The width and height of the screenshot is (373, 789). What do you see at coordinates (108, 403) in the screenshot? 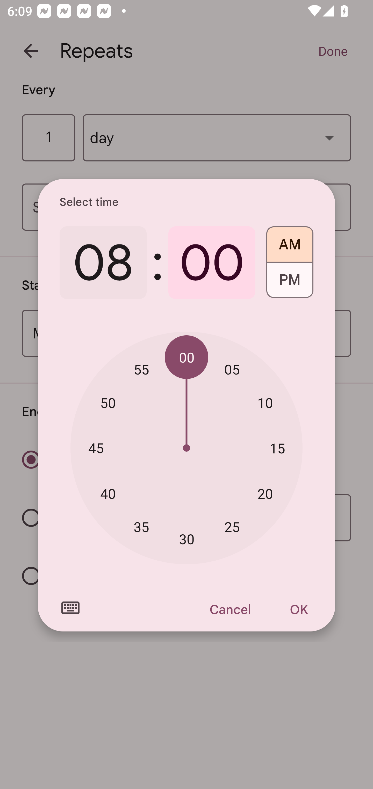
I see `50 50 minutes` at bounding box center [108, 403].